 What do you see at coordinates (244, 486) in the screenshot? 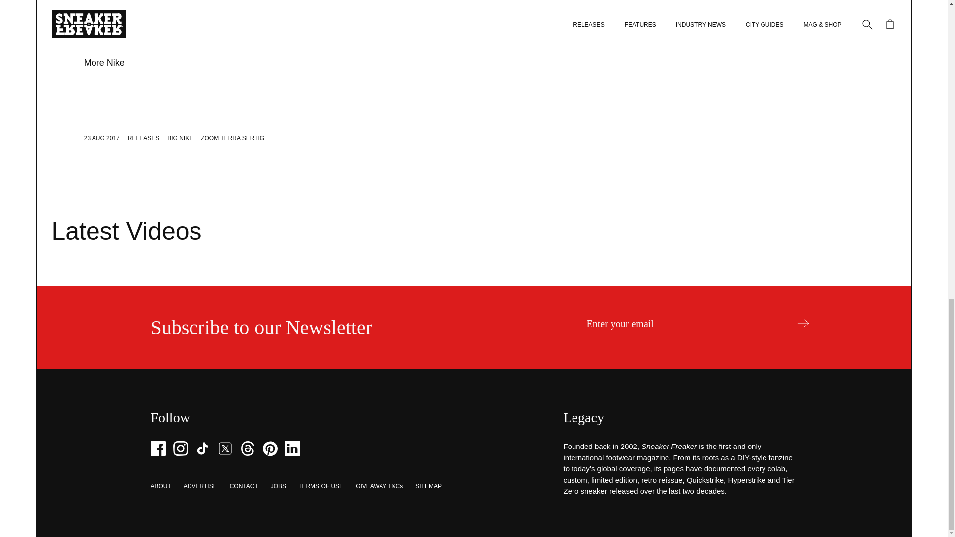
I see `CONTACT` at bounding box center [244, 486].